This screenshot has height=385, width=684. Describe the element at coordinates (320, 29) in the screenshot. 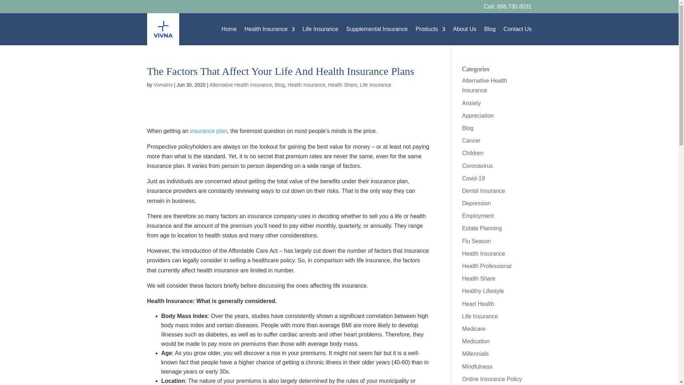

I see `Life Insurance` at that location.